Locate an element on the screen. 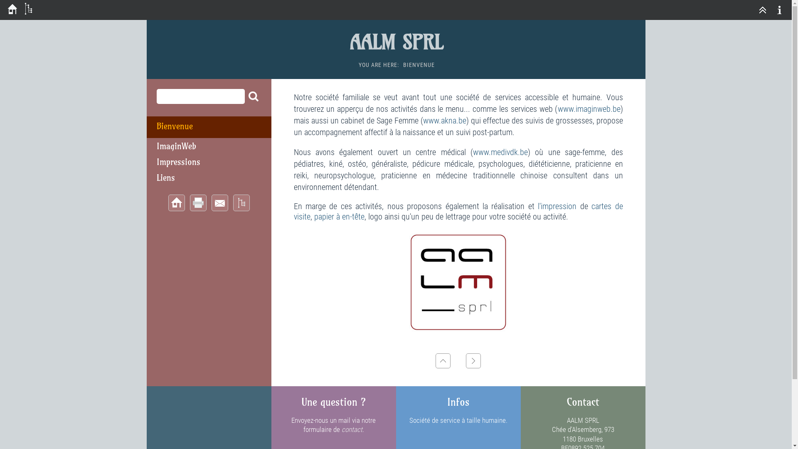 This screenshot has height=449, width=798. cartes de visite is located at coordinates (458, 211).